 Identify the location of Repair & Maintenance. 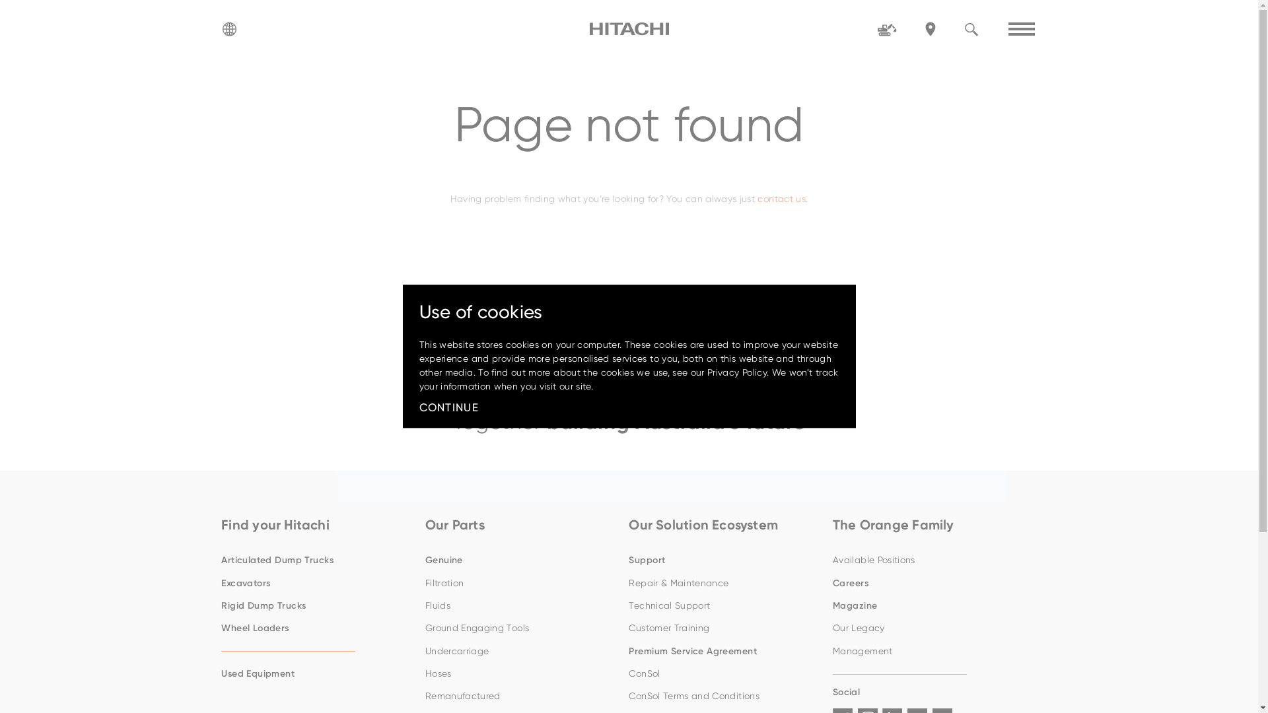
(724, 583).